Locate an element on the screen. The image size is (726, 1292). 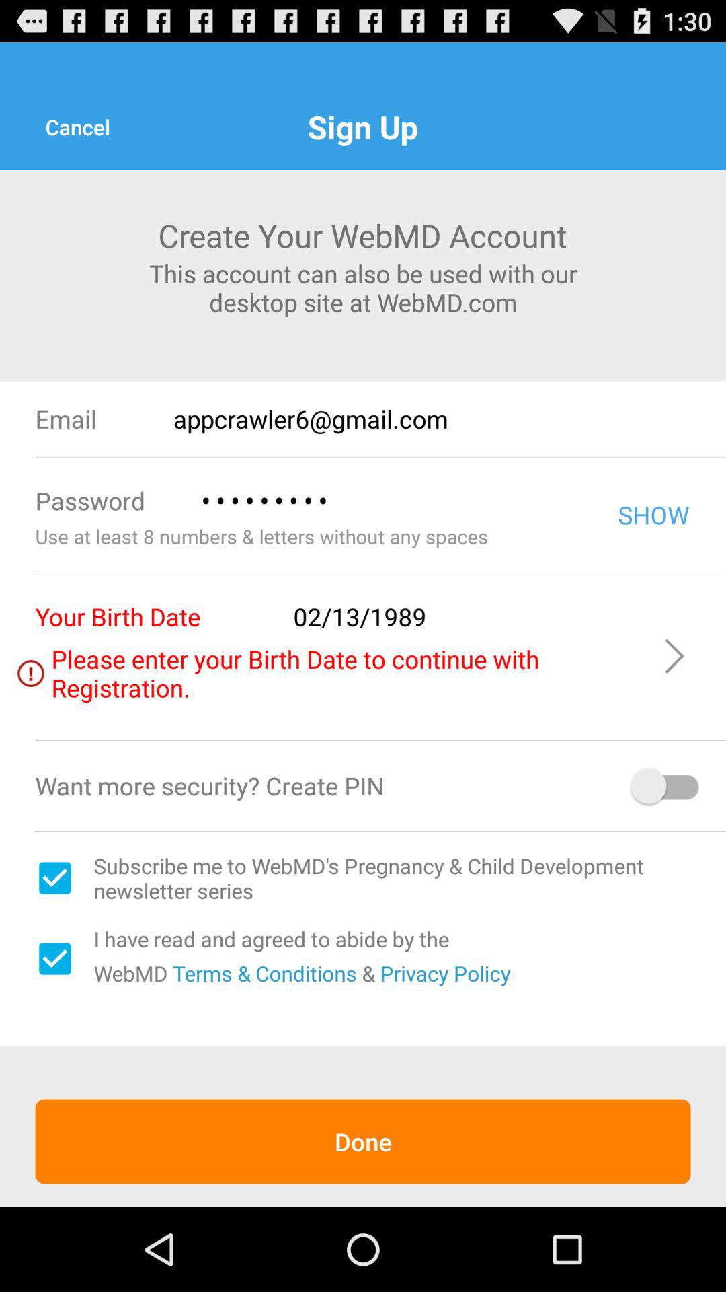
open the item above done item is located at coordinates (262, 973).